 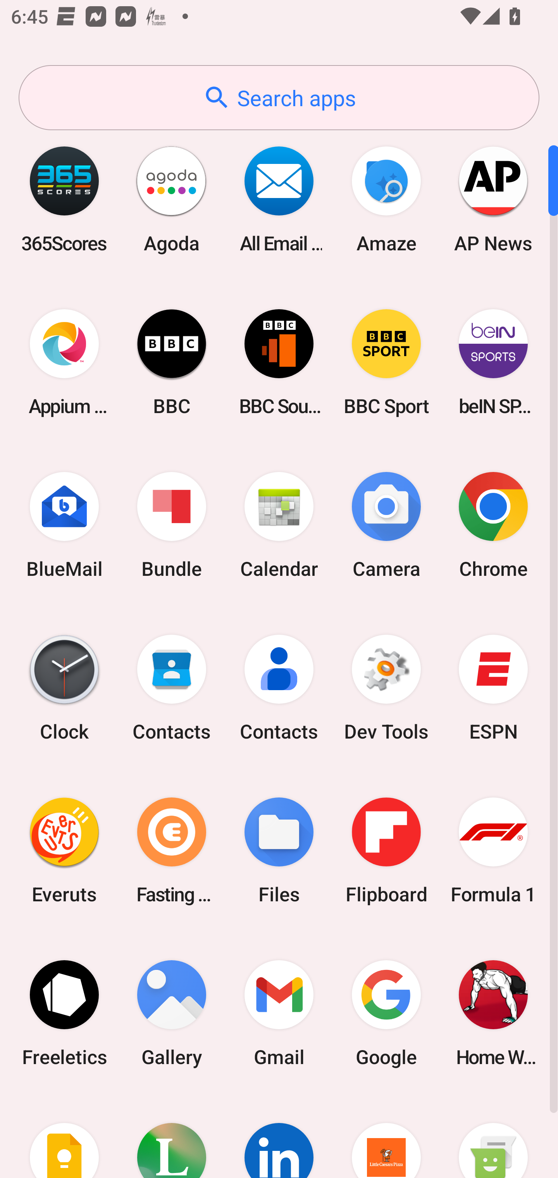 I want to click on Google, so click(x=386, y=1013).